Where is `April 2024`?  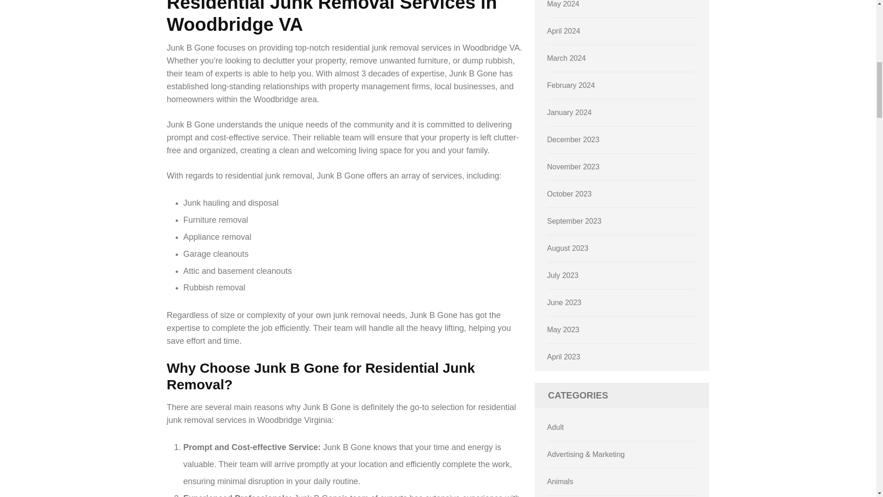
April 2024 is located at coordinates (564, 31).